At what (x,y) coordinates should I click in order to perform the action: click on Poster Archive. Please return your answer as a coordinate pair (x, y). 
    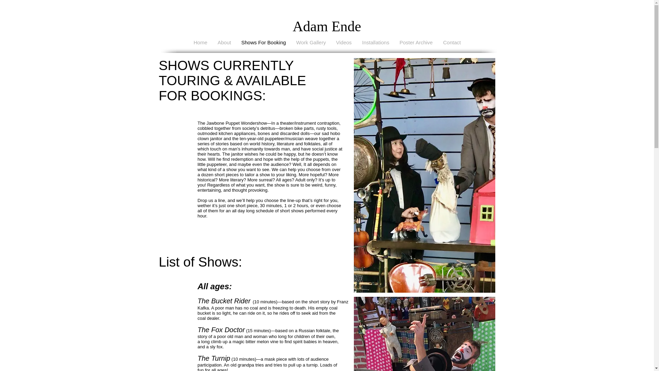
    Looking at the image, I should click on (416, 43).